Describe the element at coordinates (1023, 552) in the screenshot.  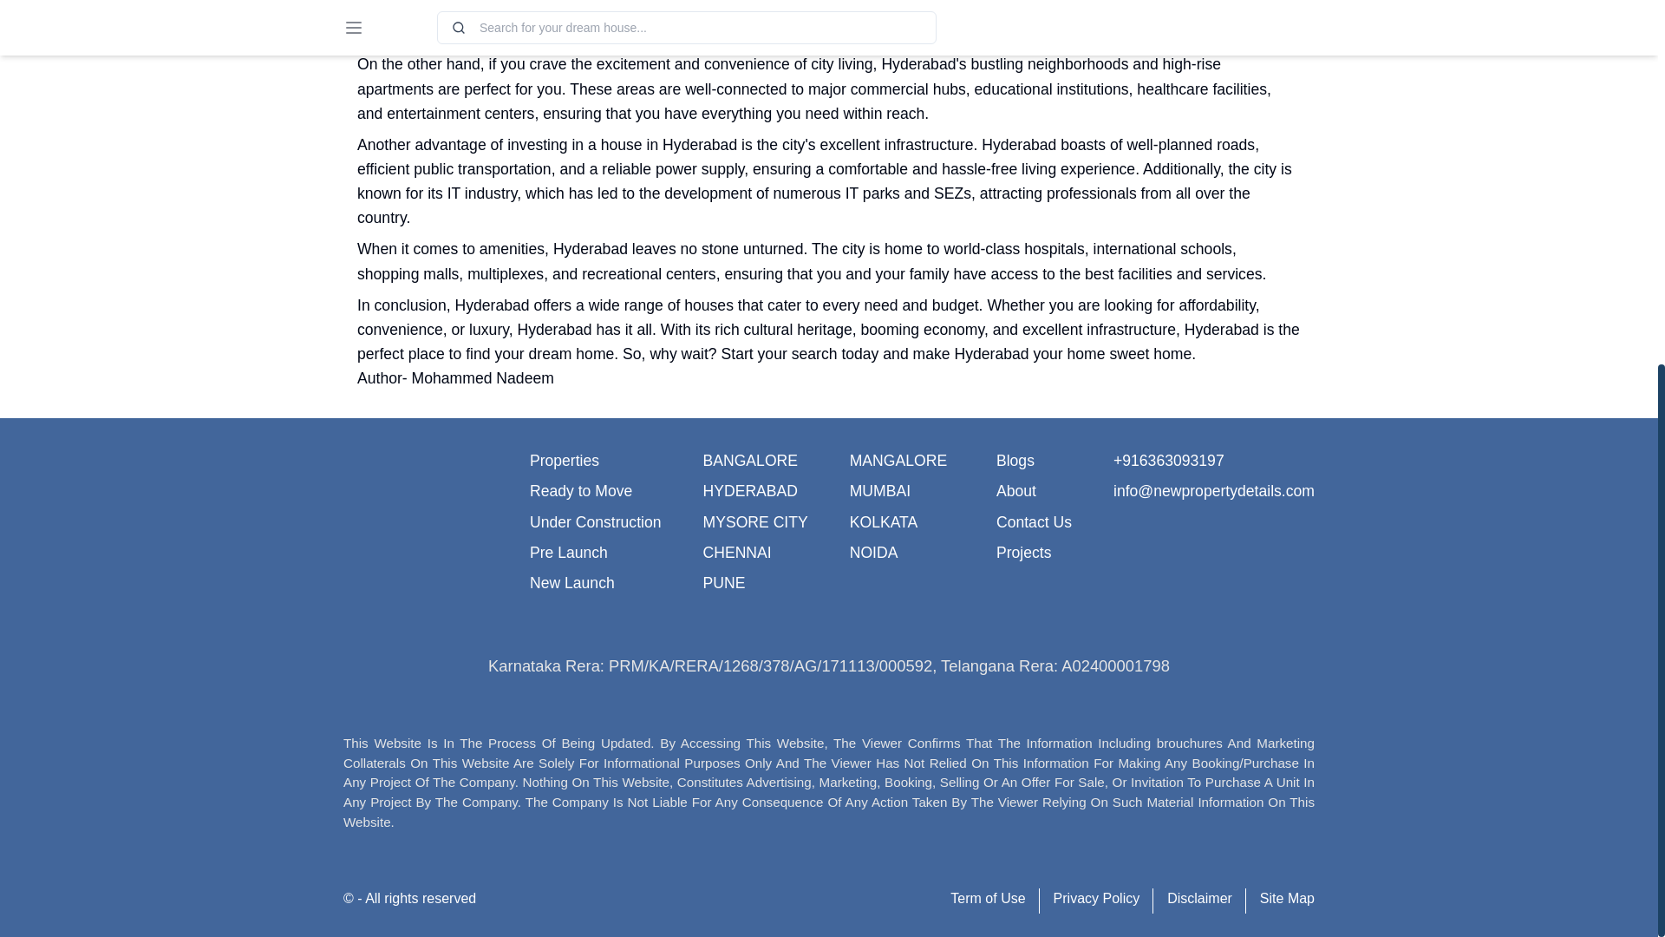
I see `Projects` at that location.